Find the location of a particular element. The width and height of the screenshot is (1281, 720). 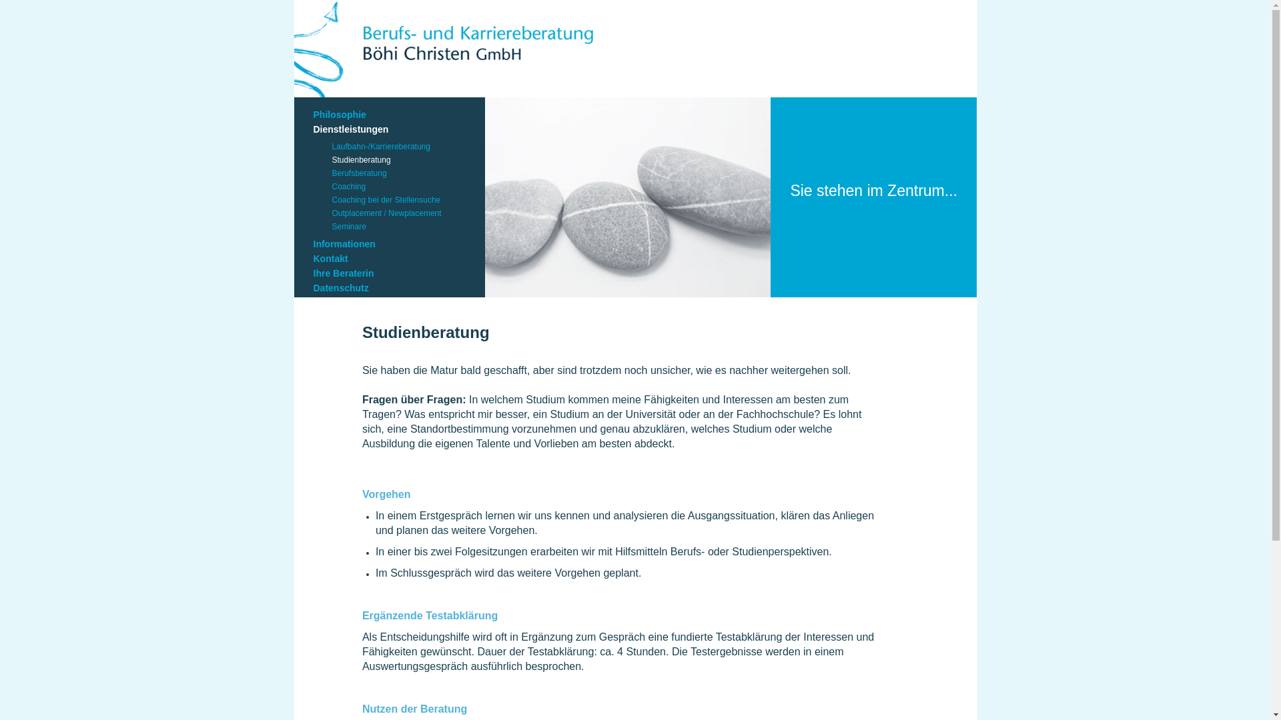

Philosophie is located at coordinates (390, 115).